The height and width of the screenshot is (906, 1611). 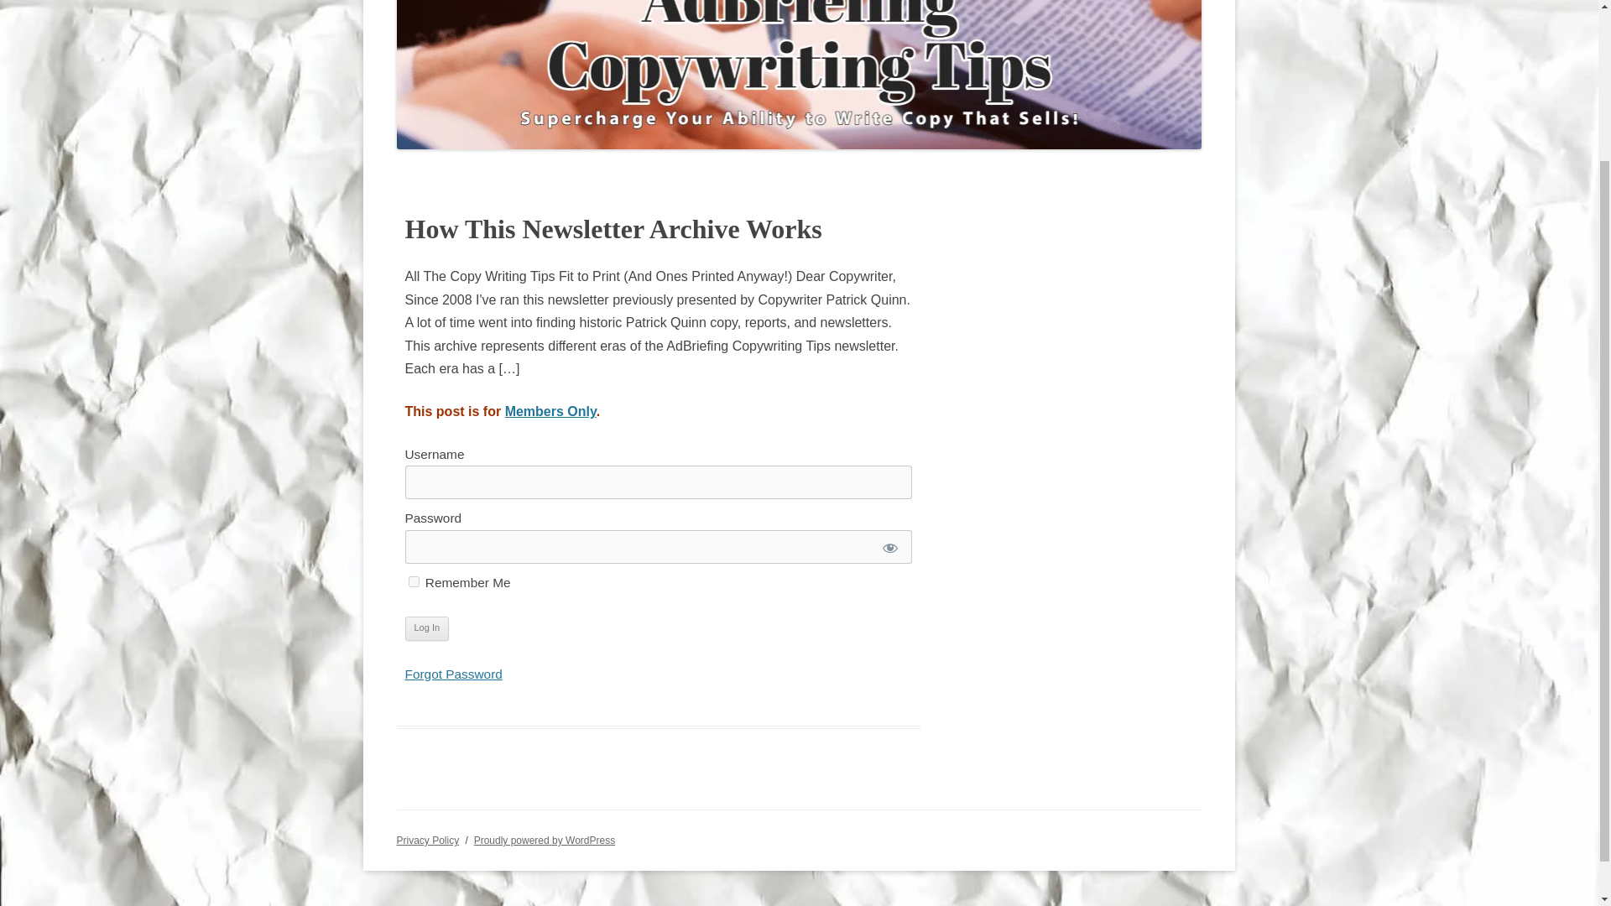 I want to click on forever, so click(x=413, y=581).